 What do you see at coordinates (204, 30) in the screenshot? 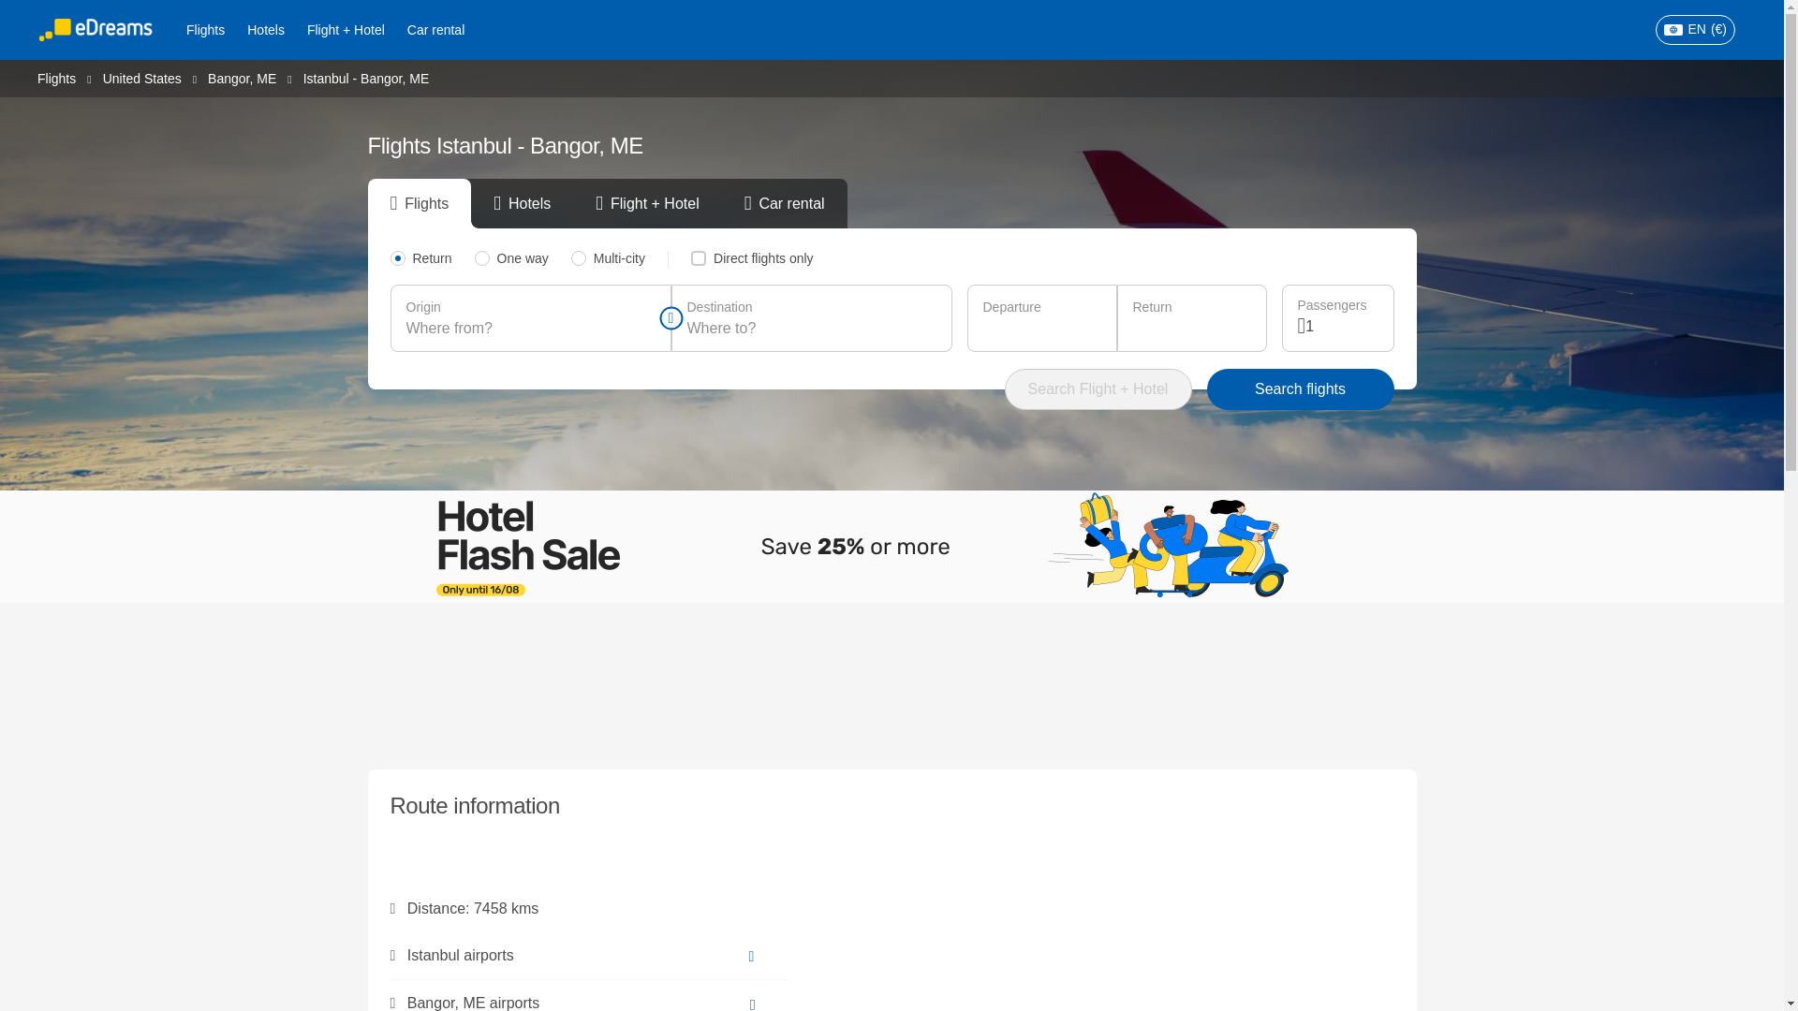
I see `Flights` at bounding box center [204, 30].